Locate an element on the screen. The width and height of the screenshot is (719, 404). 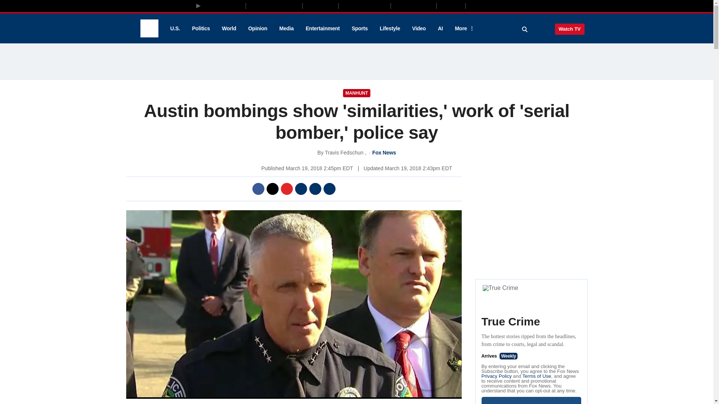
World is located at coordinates (229, 28).